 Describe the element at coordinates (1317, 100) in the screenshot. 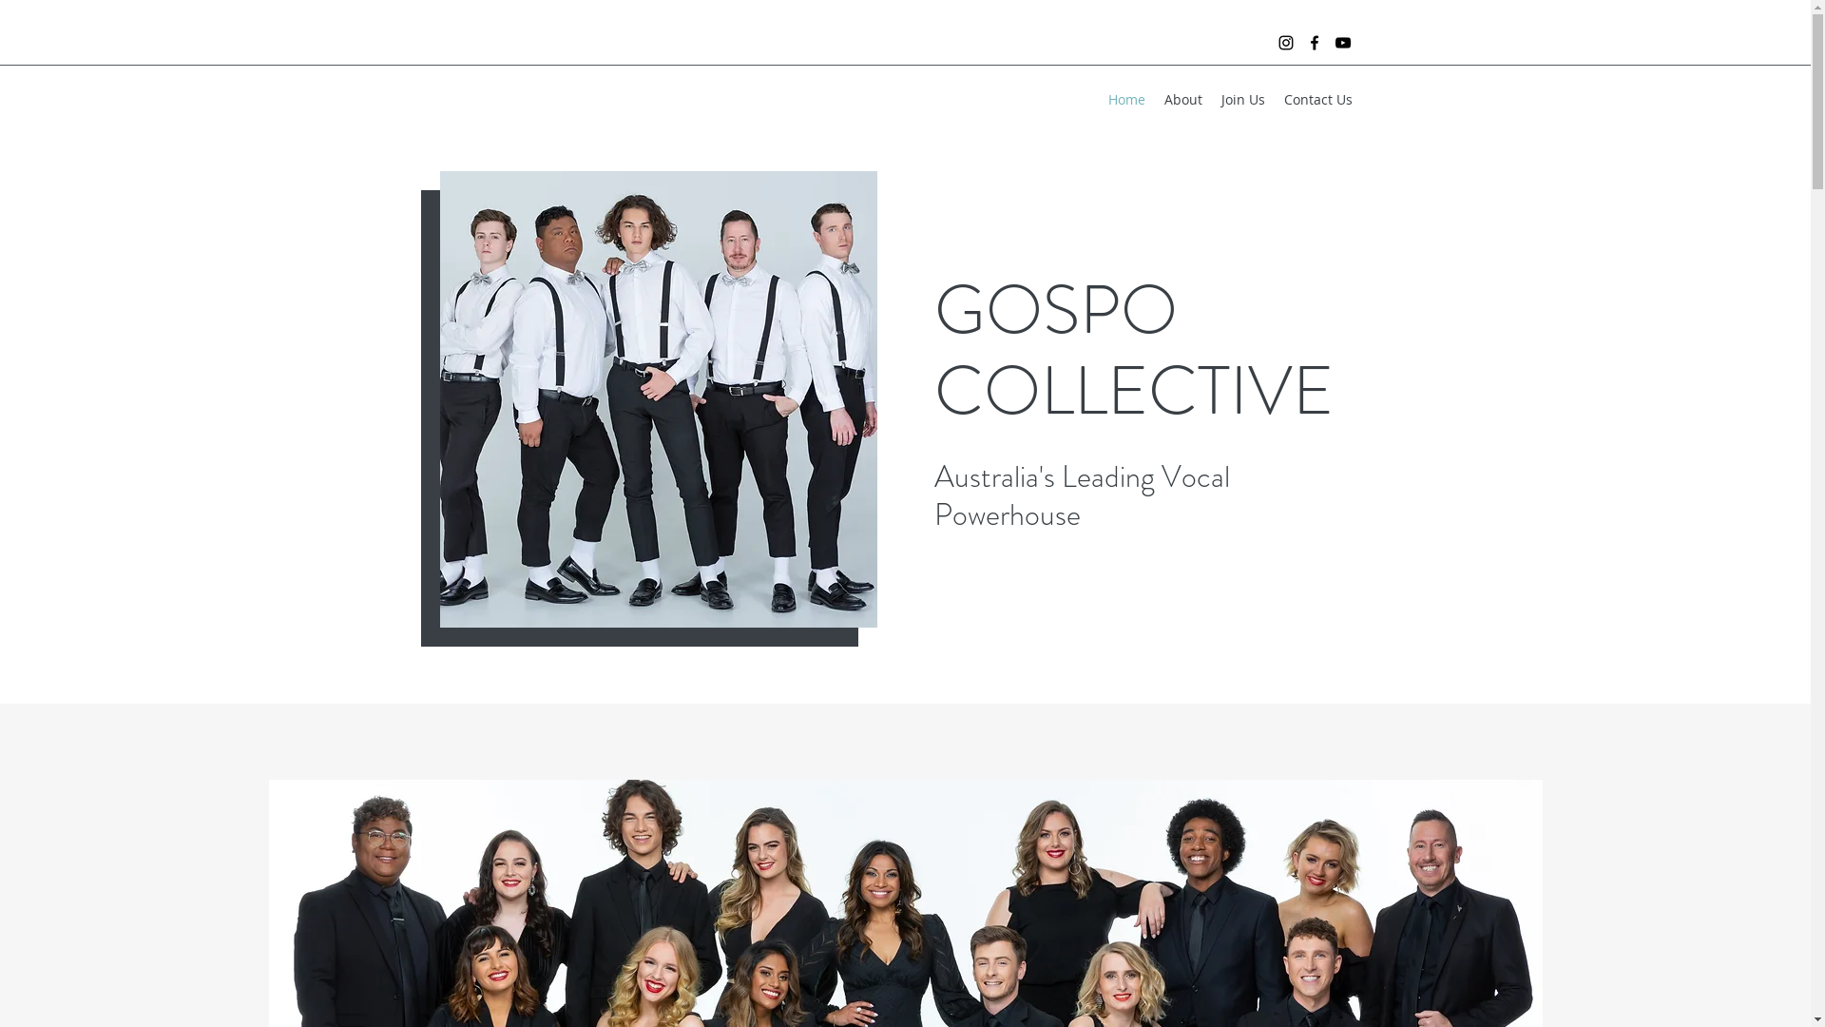

I see `Contact Us` at that location.